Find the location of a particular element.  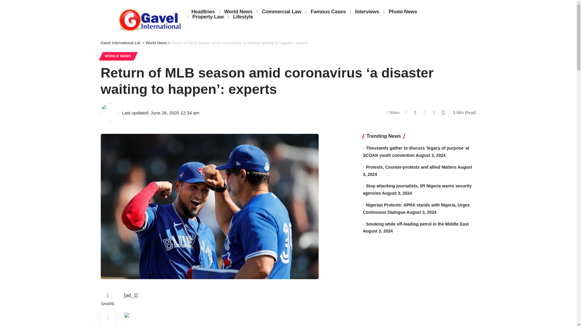

World News is located at coordinates (156, 43).